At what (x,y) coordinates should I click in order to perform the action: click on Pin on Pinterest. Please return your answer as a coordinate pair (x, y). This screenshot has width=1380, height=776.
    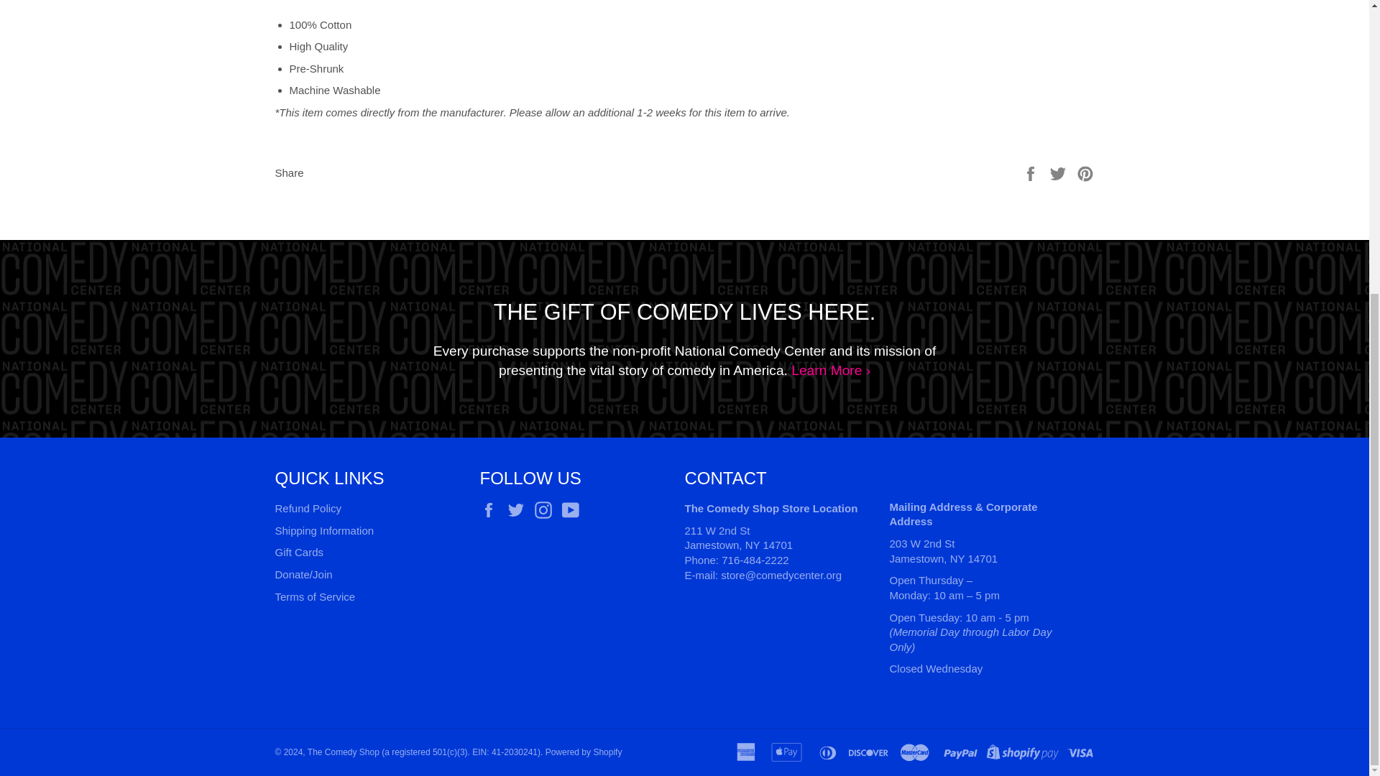
    Looking at the image, I should click on (1085, 172).